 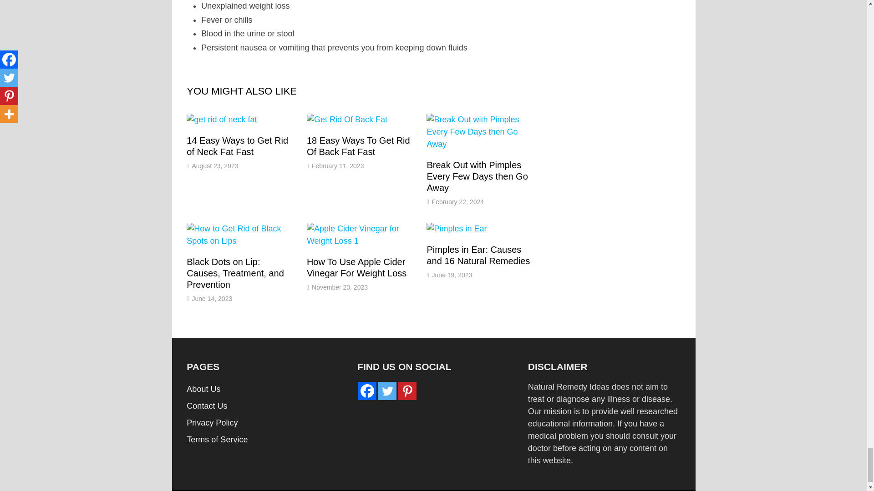 I want to click on February 11, 2023, so click(x=338, y=165).